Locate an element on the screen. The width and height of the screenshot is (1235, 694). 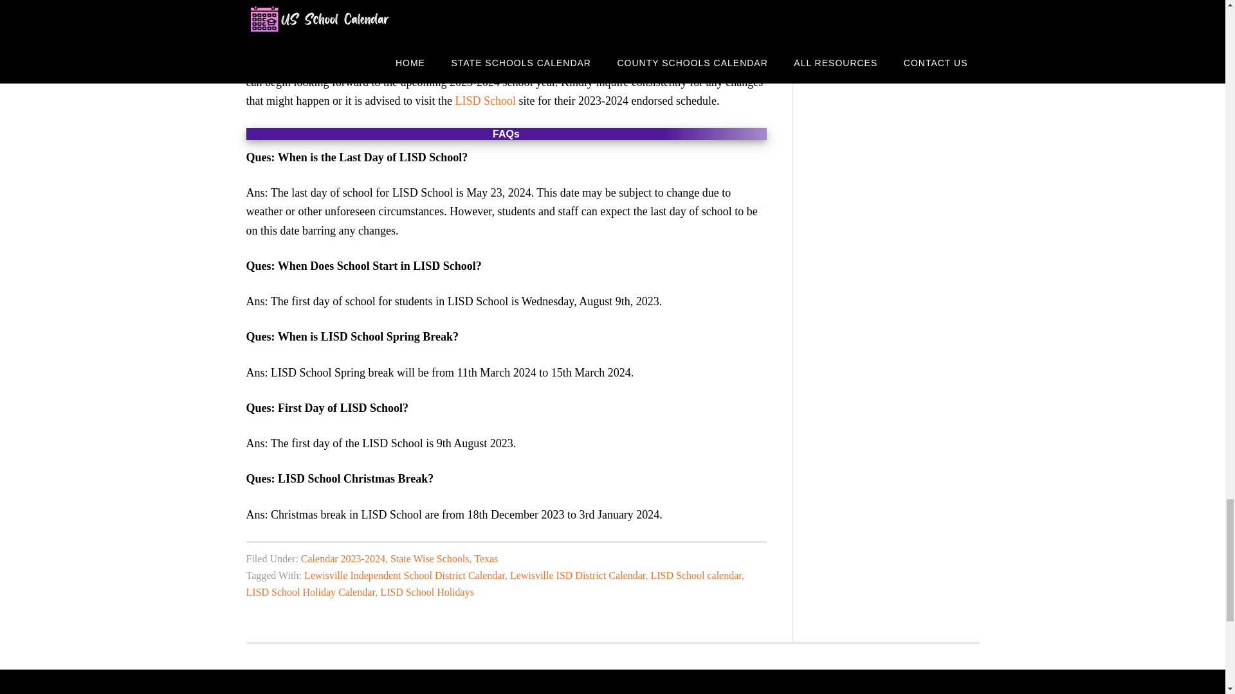
State Wise Schools is located at coordinates (430, 558).